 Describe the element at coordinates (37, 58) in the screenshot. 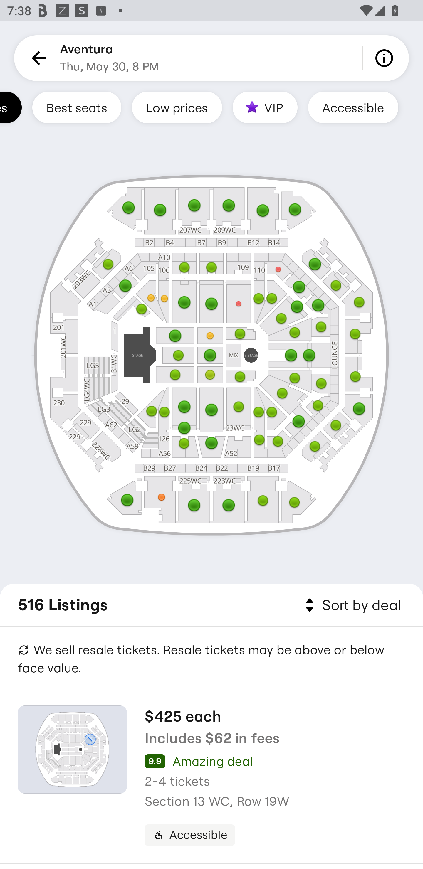

I see `Back` at that location.